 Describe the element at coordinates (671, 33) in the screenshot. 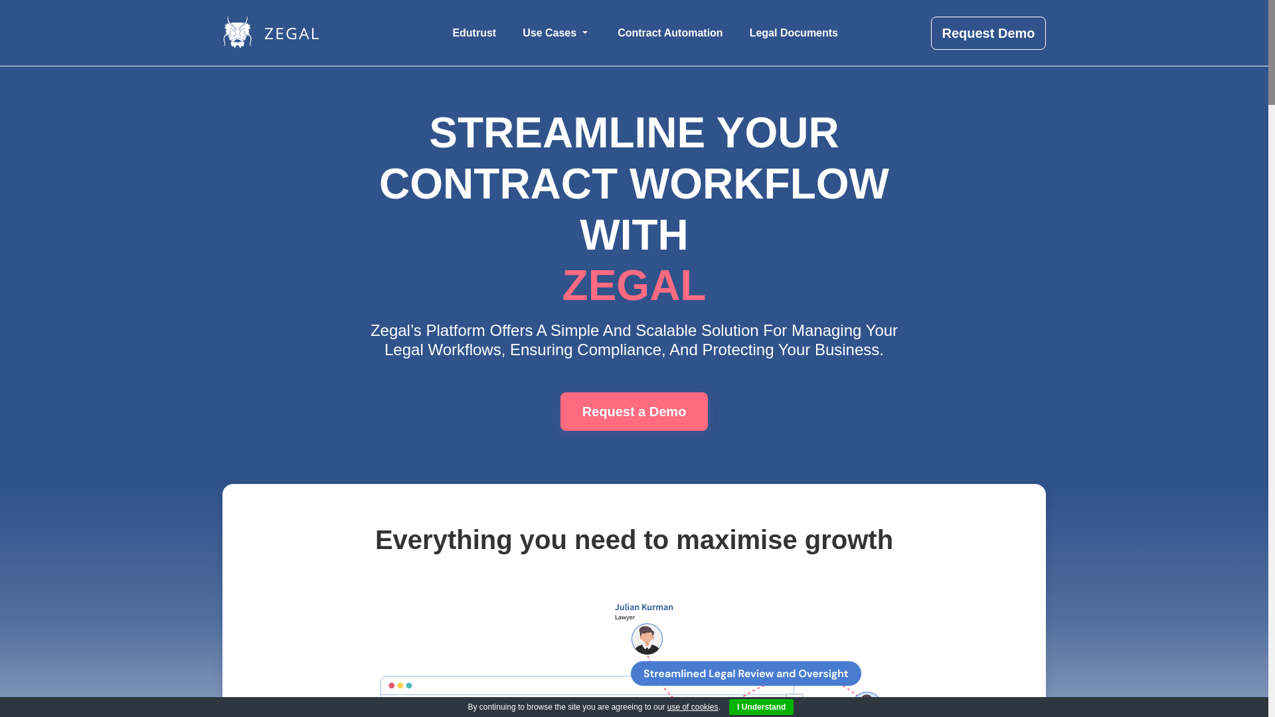

I see `Contract Automation` at that location.